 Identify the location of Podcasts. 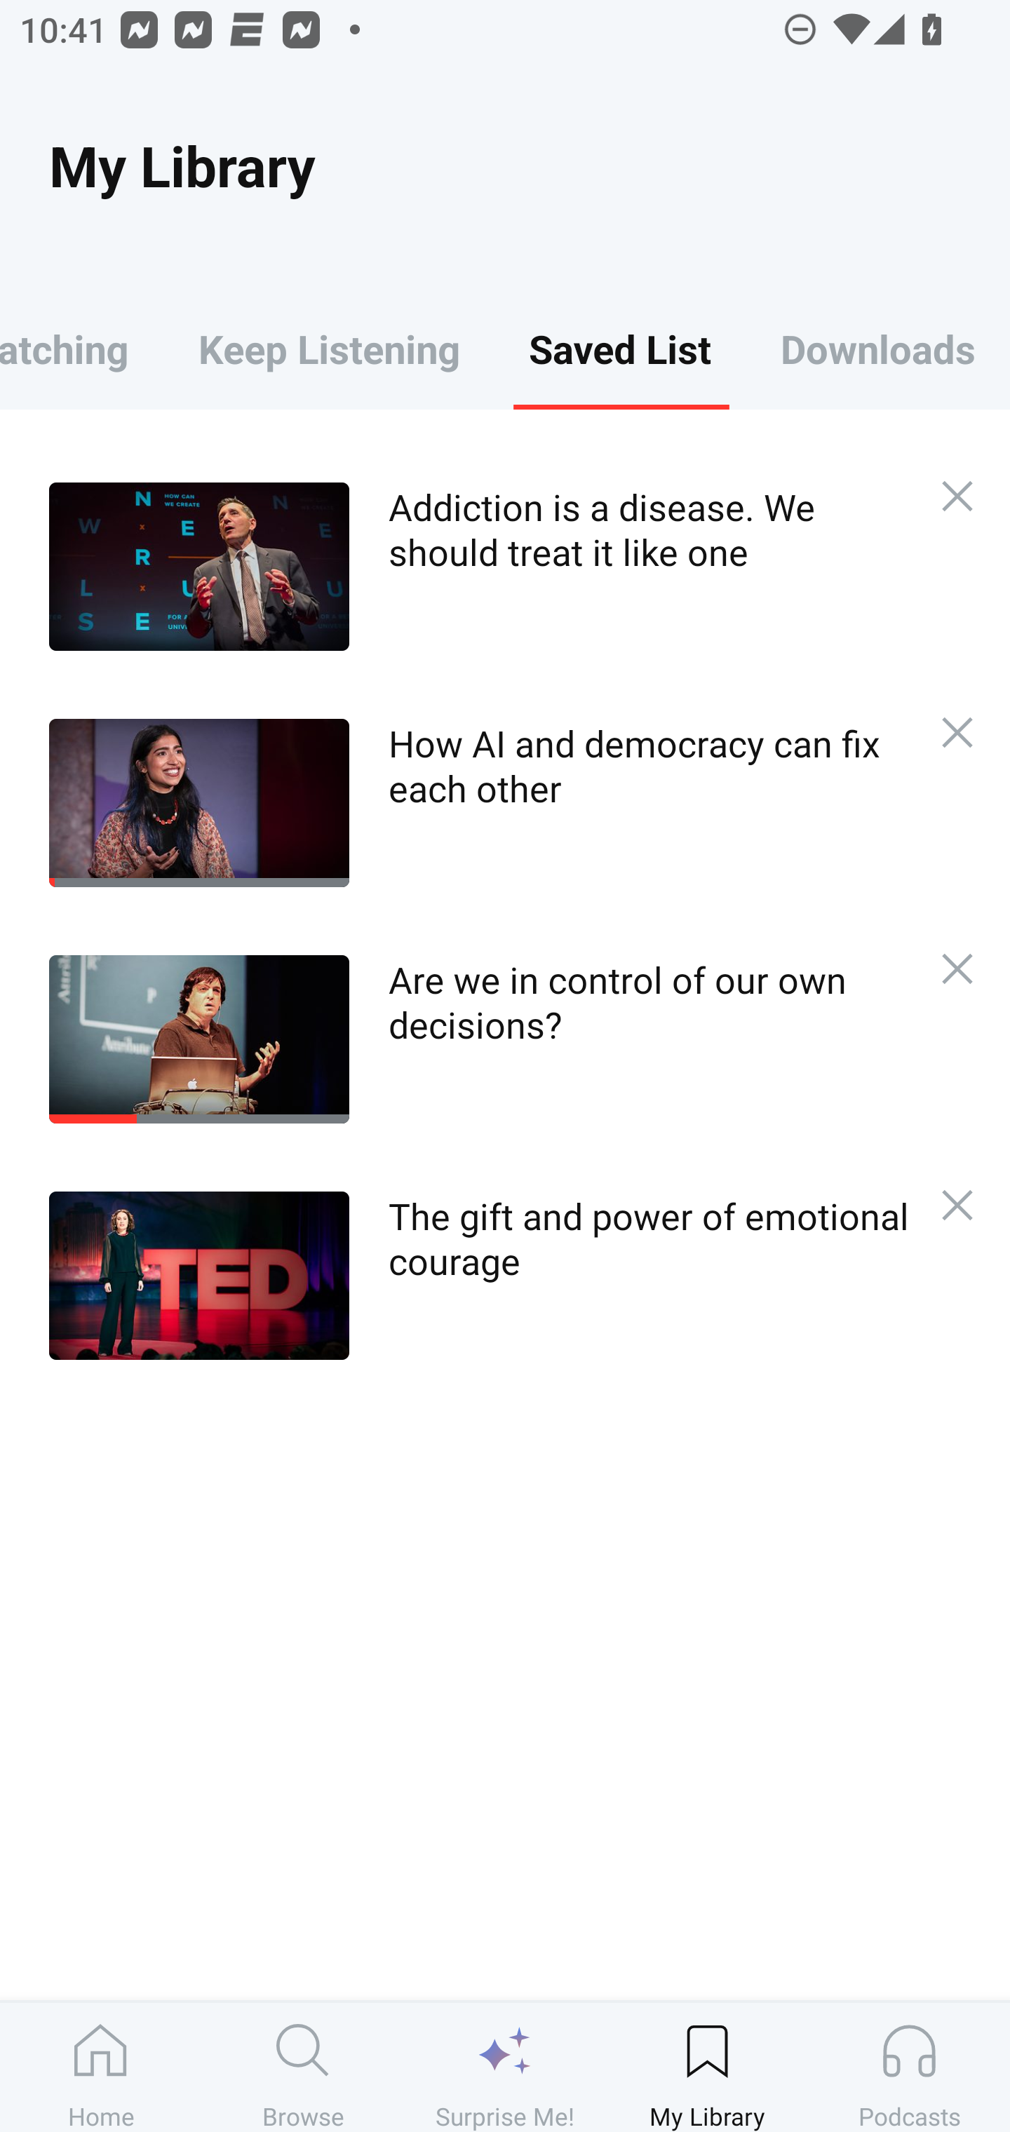
(909, 2067).